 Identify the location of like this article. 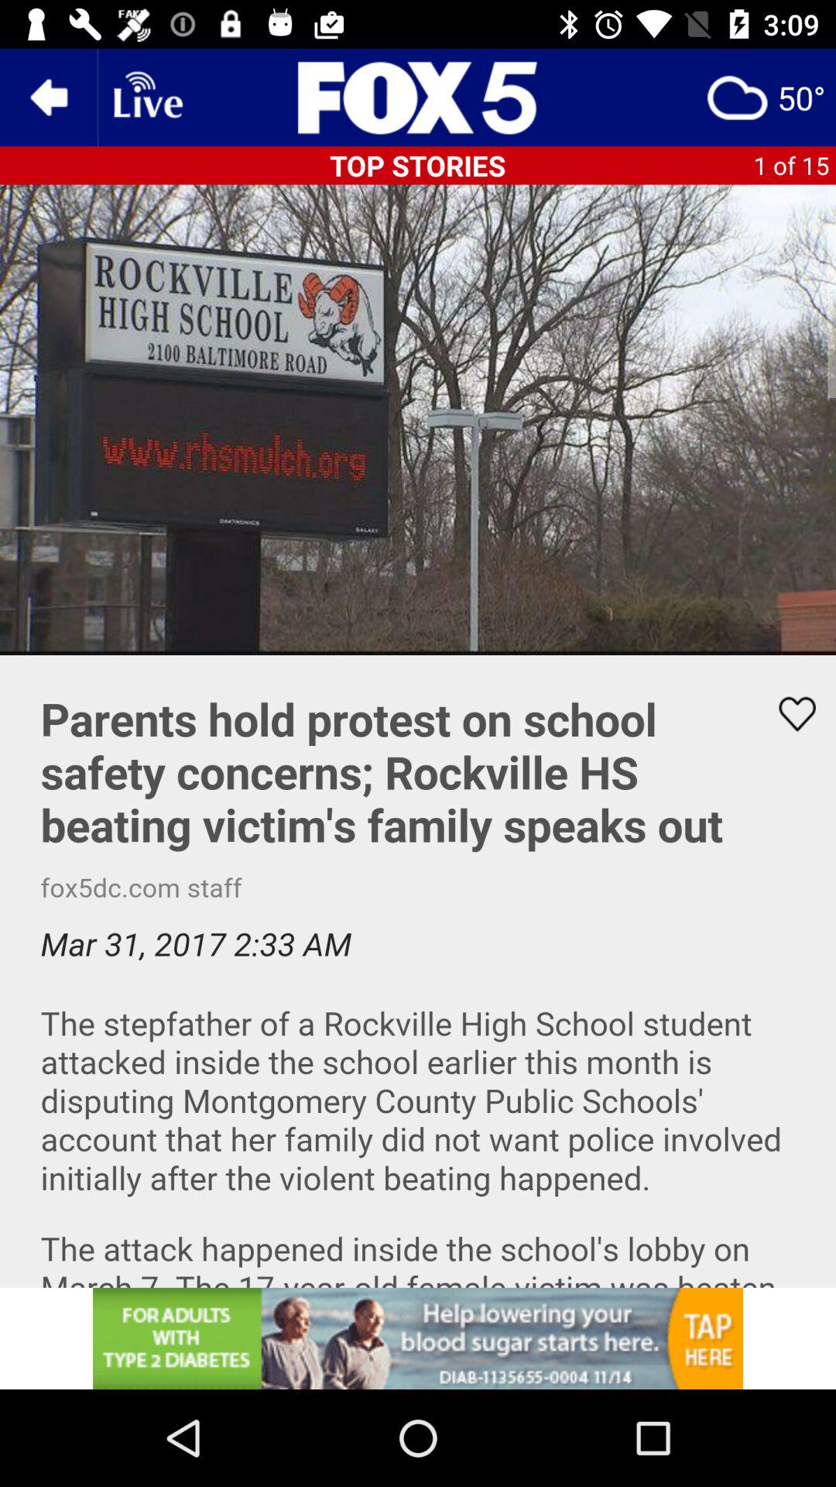
(418, 971).